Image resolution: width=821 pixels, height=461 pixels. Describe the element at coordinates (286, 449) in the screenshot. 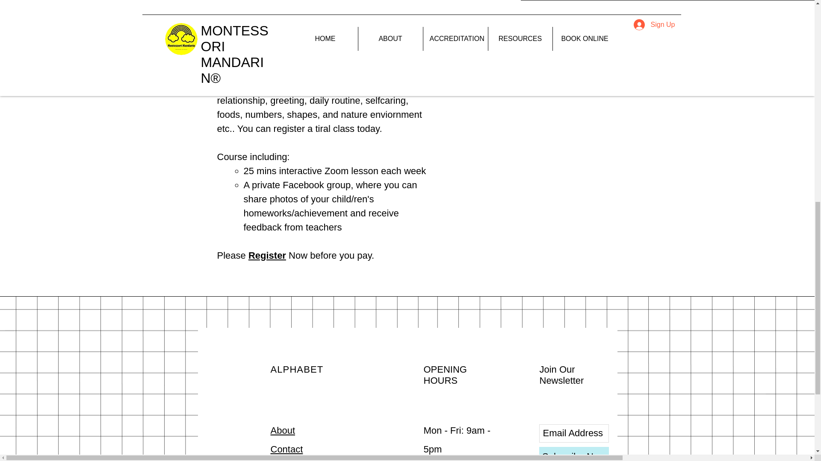

I see `Contact` at that location.